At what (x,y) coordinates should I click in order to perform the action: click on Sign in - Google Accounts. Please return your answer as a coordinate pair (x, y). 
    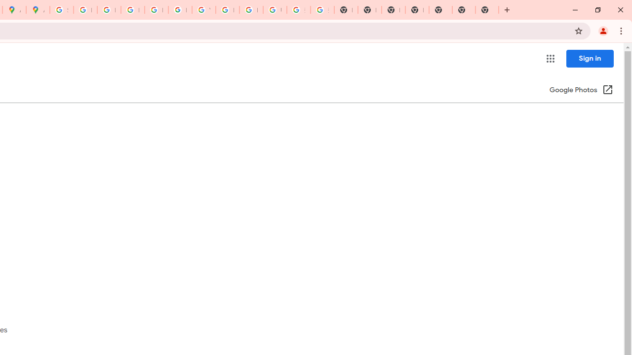
    Looking at the image, I should click on (61, 10).